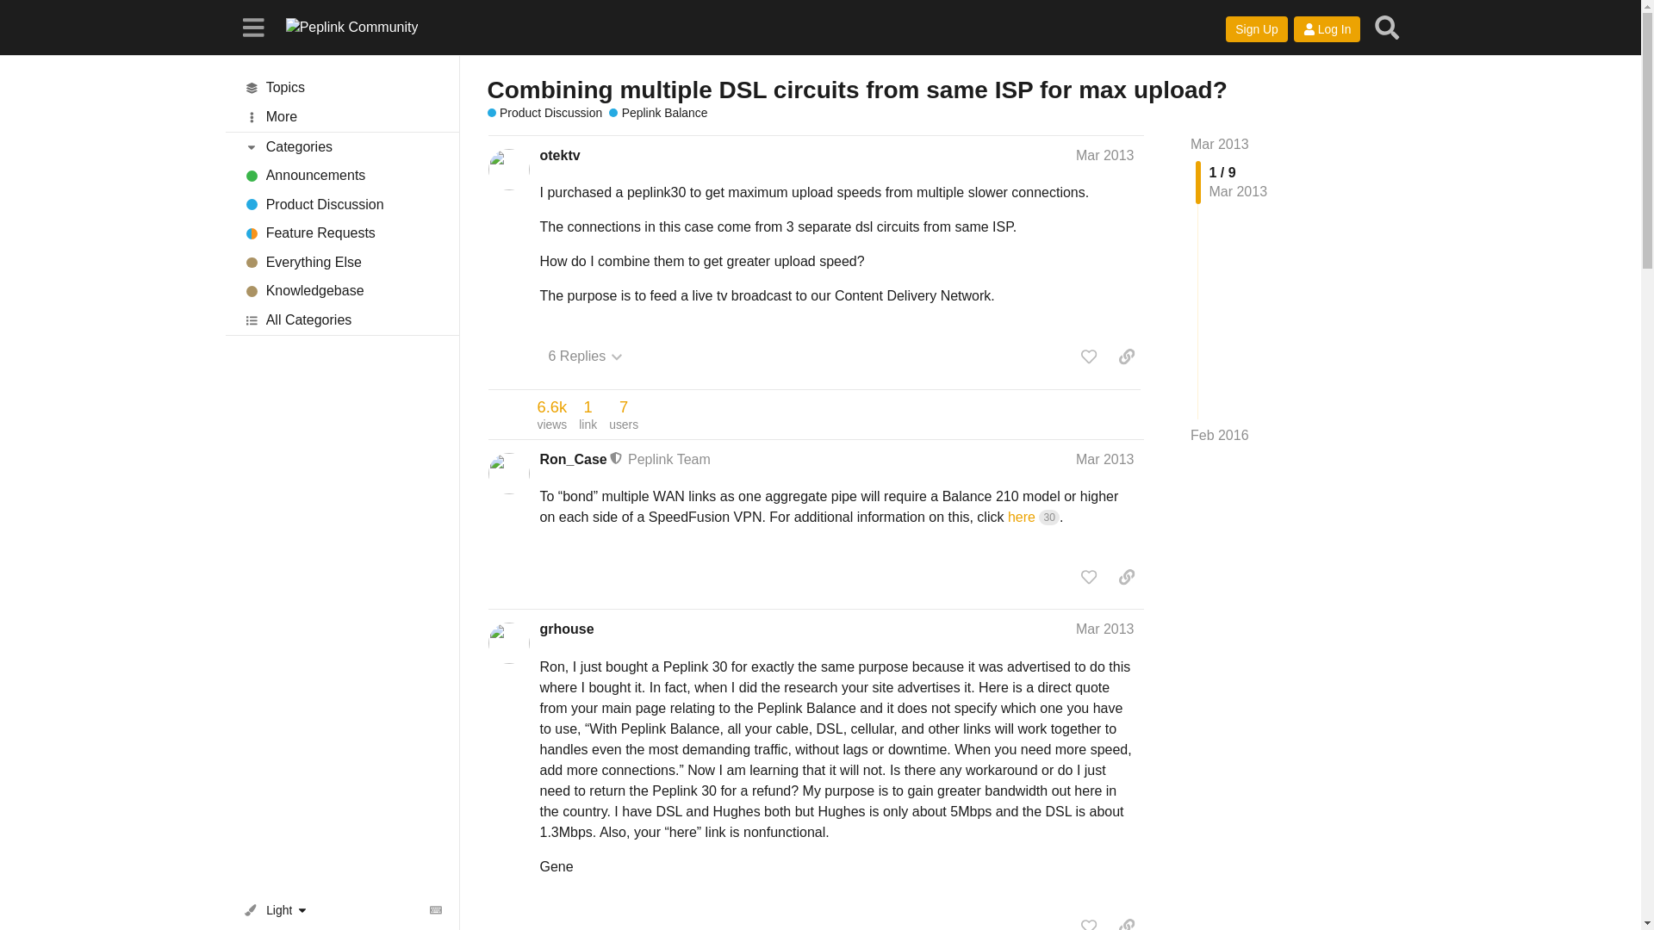 This screenshot has height=930, width=1654. I want to click on Log In, so click(1327, 29).